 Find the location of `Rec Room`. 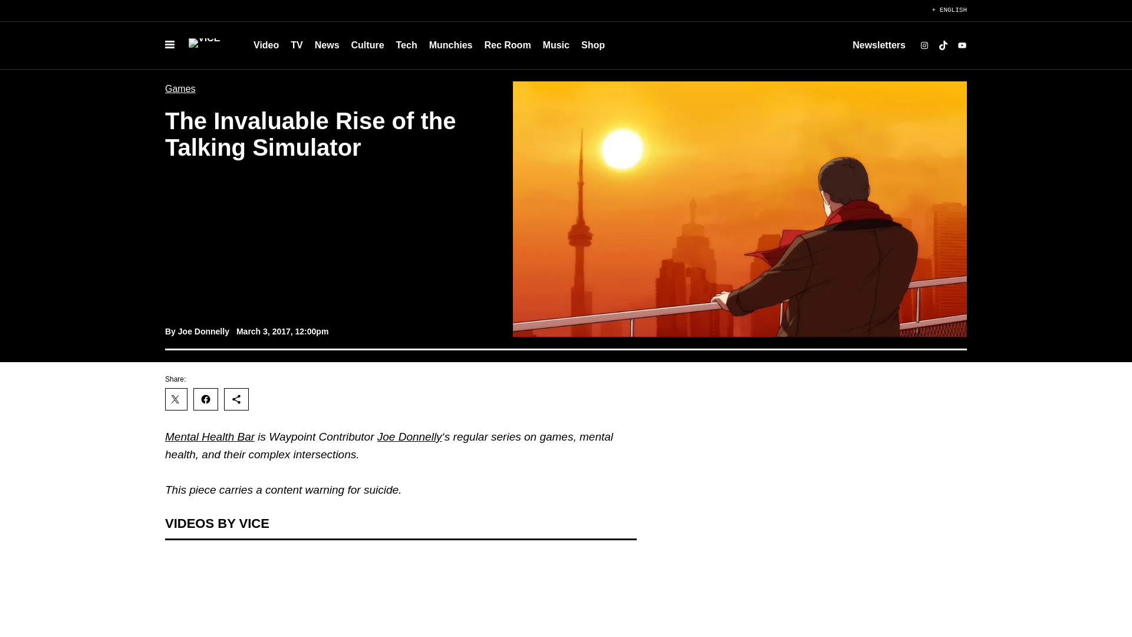

Rec Room is located at coordinates (507, 45).